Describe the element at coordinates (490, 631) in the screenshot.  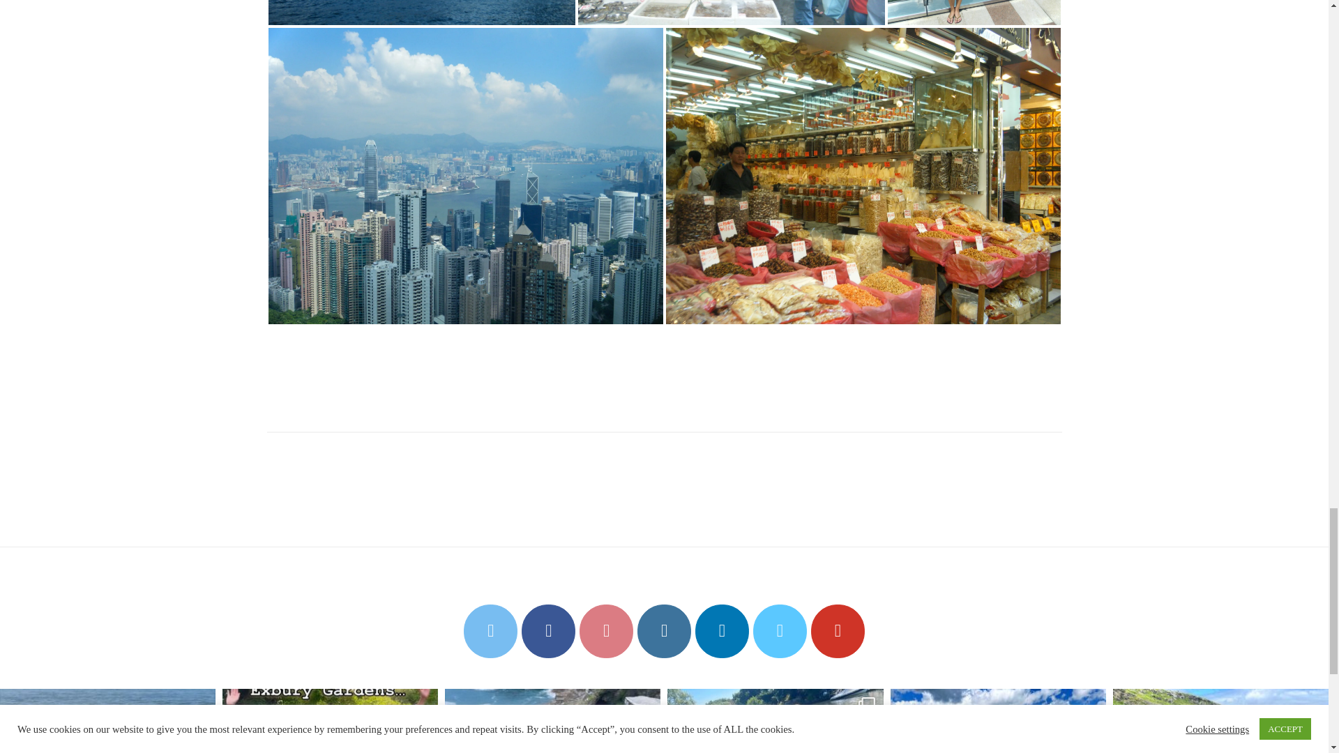
I see `Nicola Dunkinson on X Twitter` at that location.